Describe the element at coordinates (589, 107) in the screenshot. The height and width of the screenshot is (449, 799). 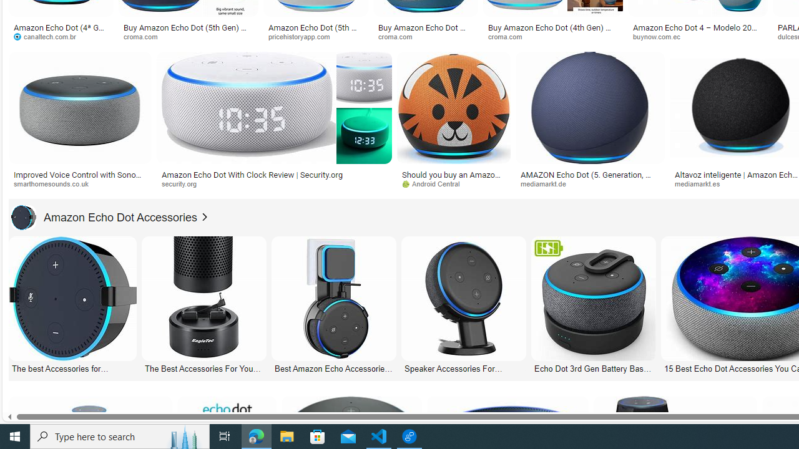
I see `Image result for Amazon Echo Dot PNG` at that location.